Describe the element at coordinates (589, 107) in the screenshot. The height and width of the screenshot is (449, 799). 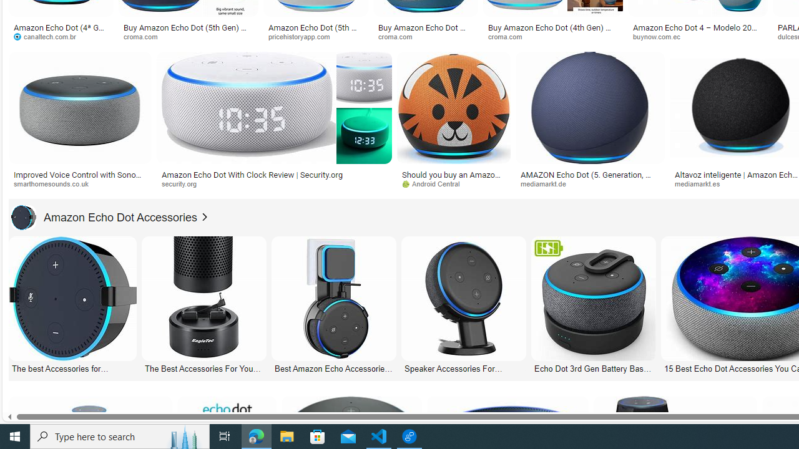
I see `Image result for Amazon Echo Dot PNG` at that location.